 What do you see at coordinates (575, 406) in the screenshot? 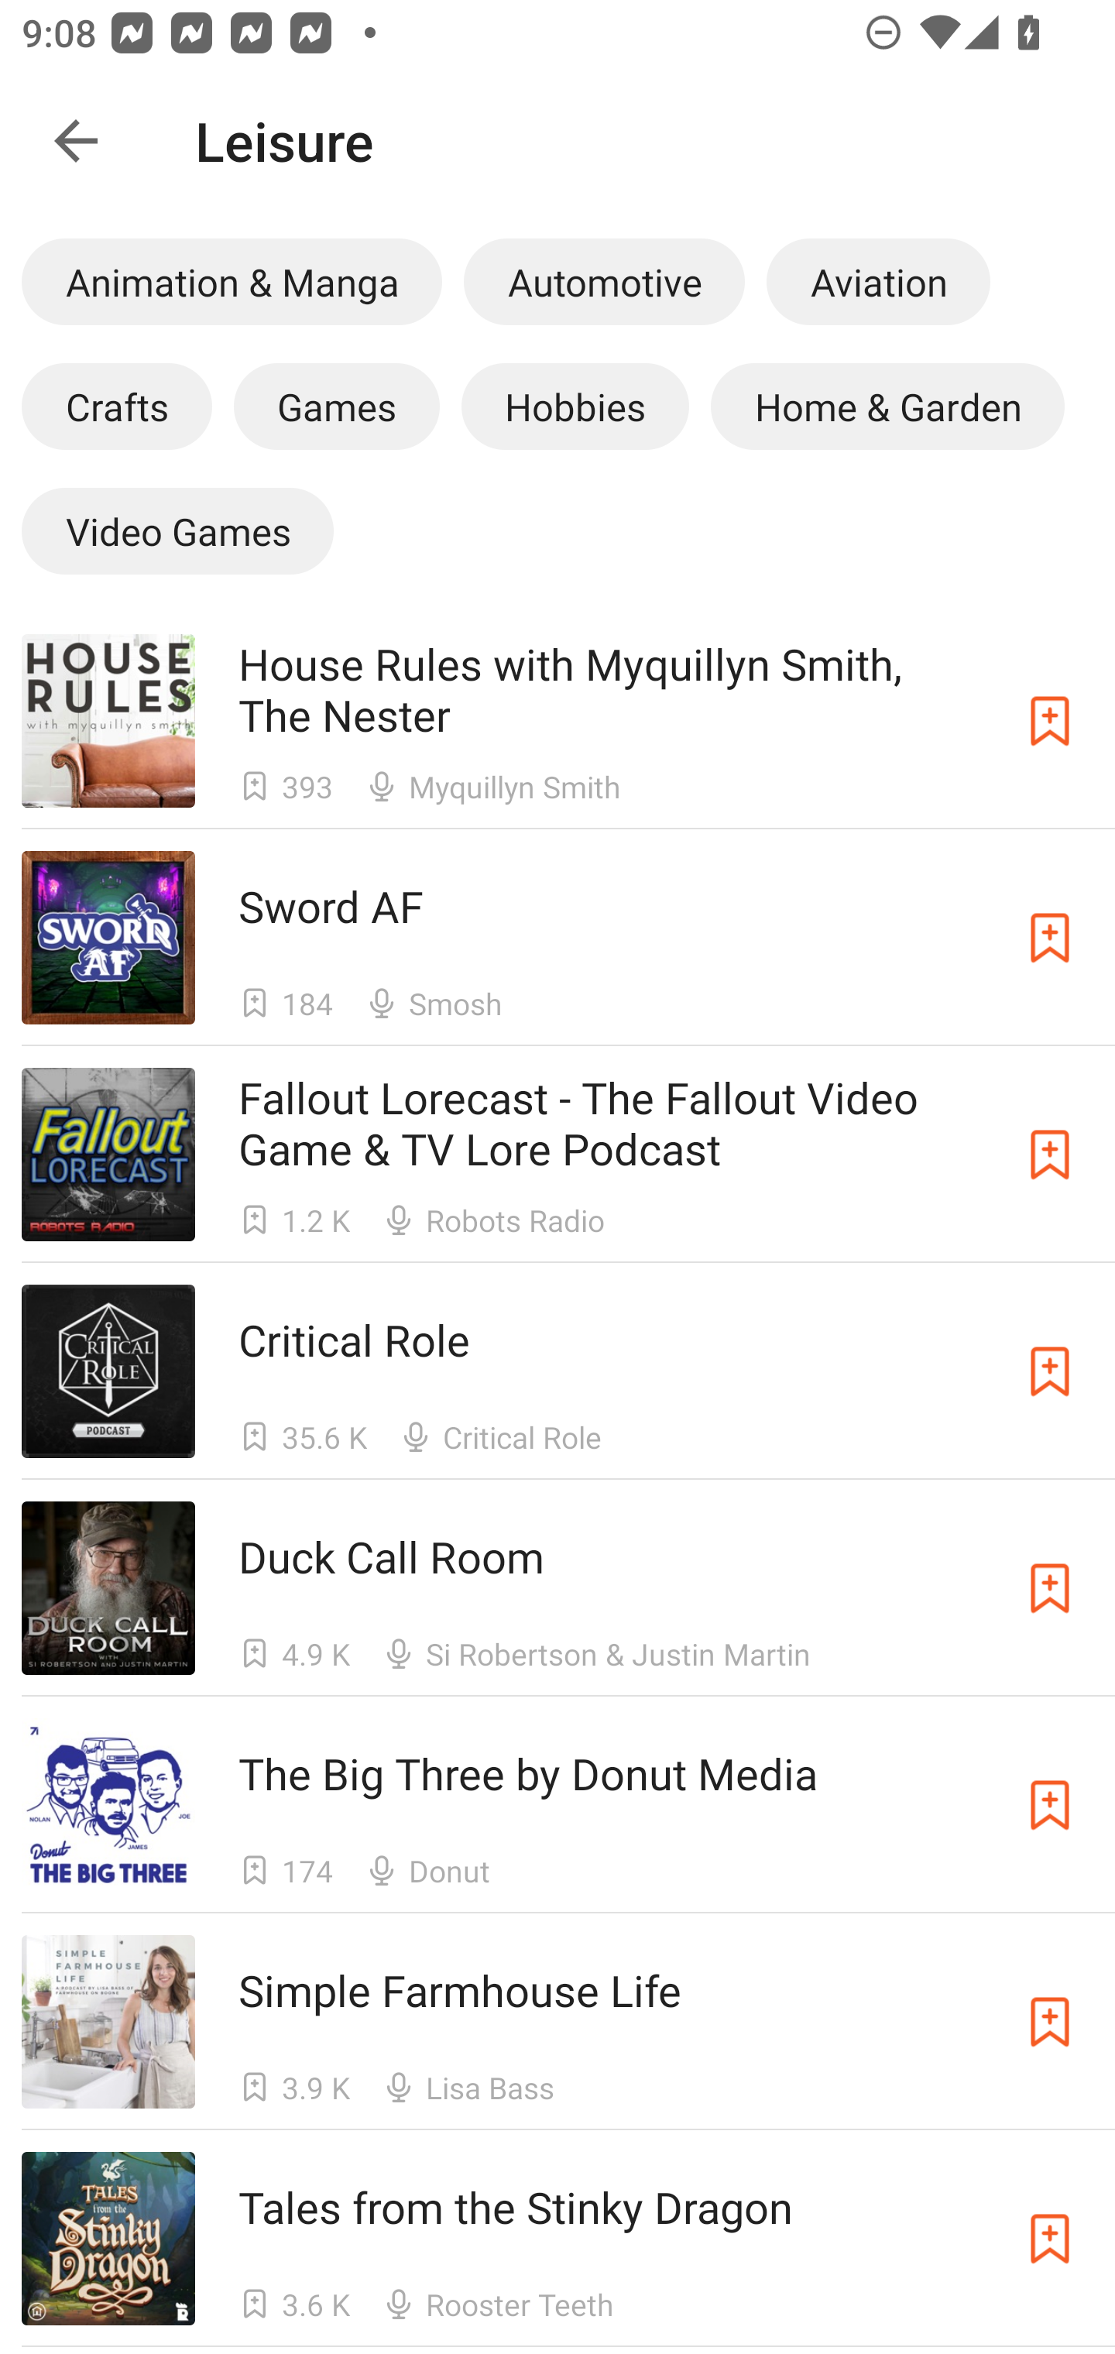
I see `Hobbies` at bounding box center [575, 406].